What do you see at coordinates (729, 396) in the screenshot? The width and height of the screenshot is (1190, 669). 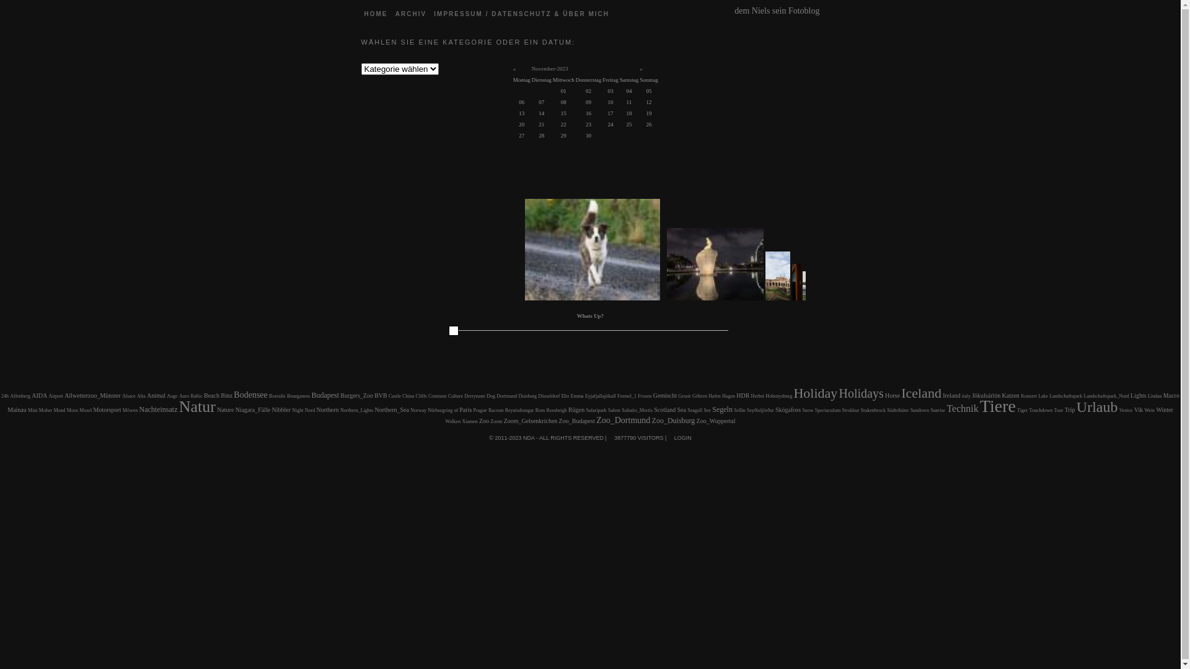 I see `Hagen` at bounding box center [729, 396].